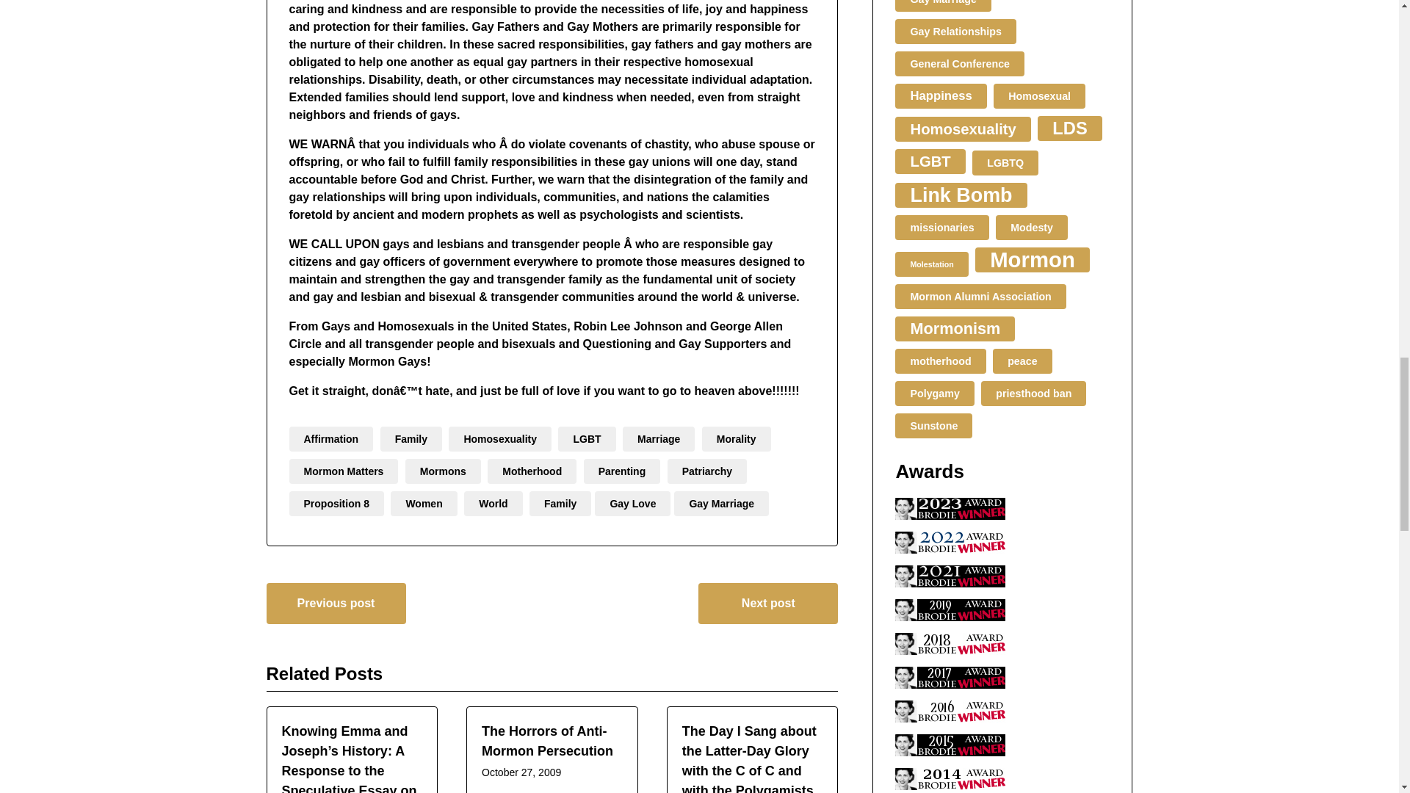 The width and height of the screenshot is (1410, 793). Describe the element at coordinates (330, 439) in the screenshot. I see `Affirmation` at that location.